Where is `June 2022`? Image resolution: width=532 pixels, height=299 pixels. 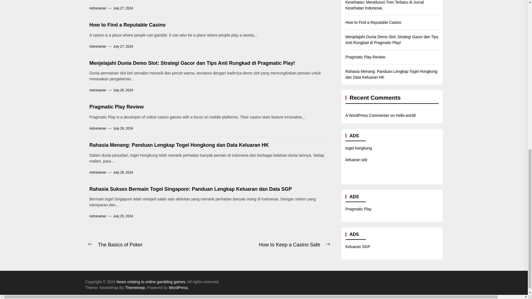 June 2022 is located at coordinates (456, 89).